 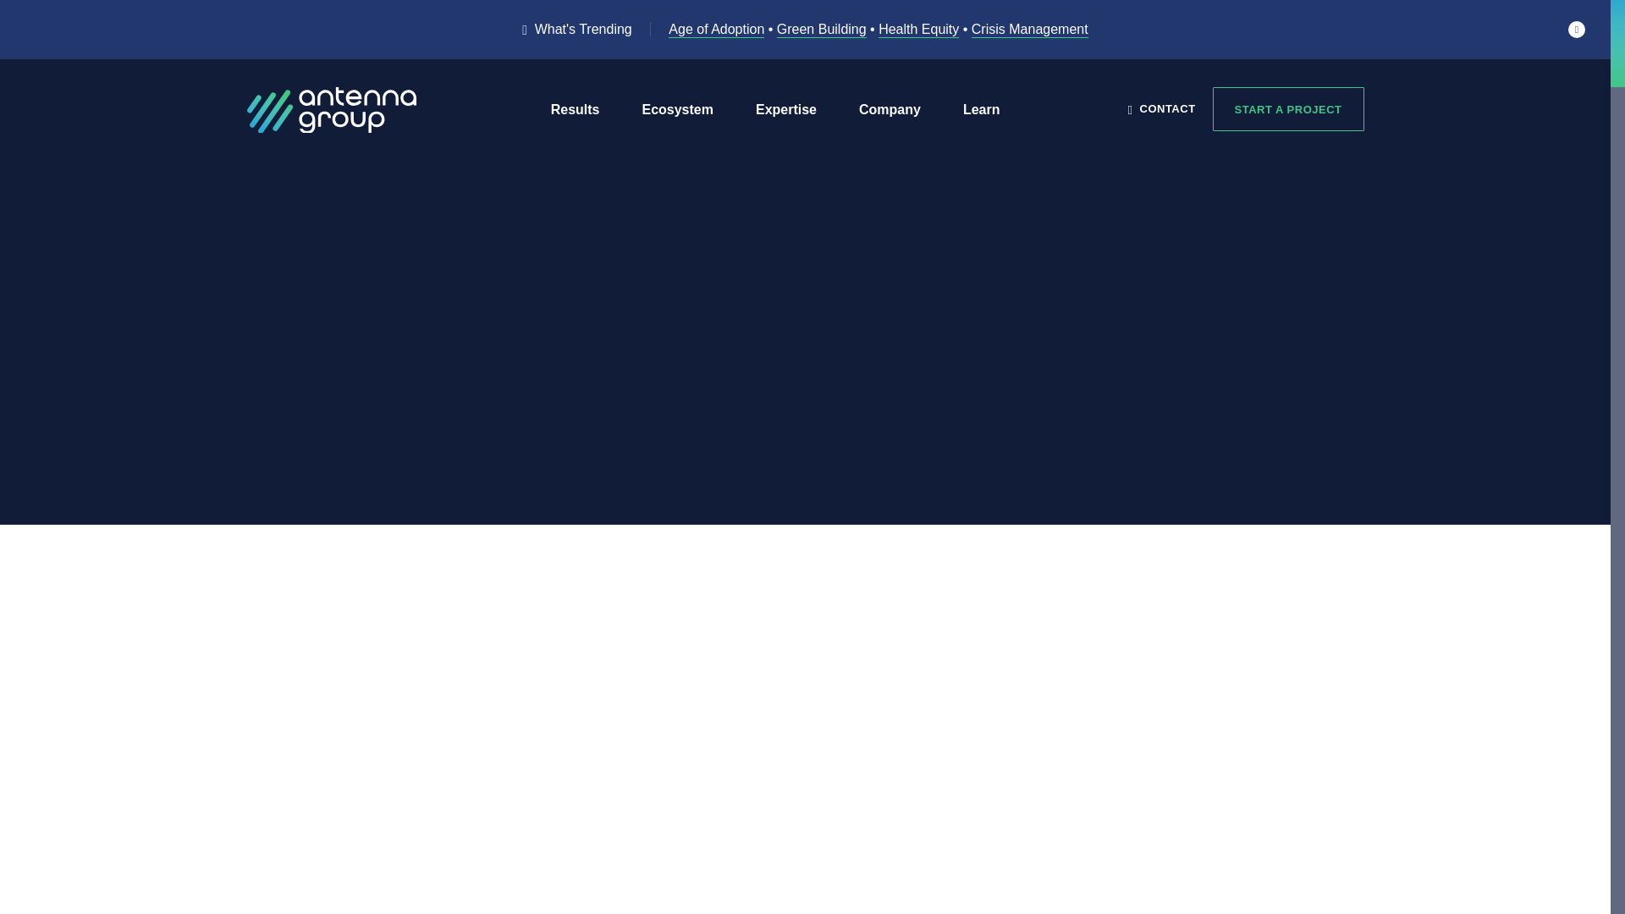 What do you see at coordinates (890, 110) in the screenshot?
I see `Company` at bounding box center [890, 110].